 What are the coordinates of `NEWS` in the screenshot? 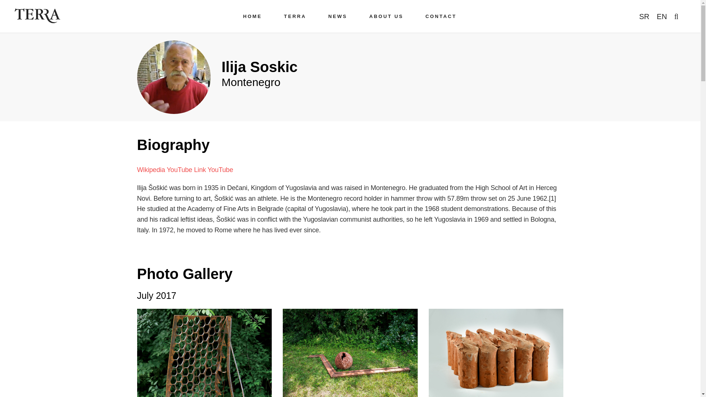 It's located at (338, 16).